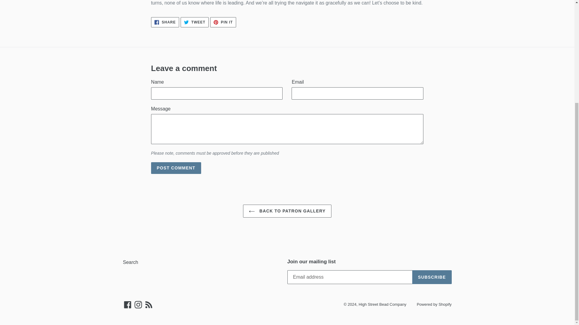  What do you see at coordinates (130, 262) in the screenshot?
I see `Search` at bounding box center [130, 262].